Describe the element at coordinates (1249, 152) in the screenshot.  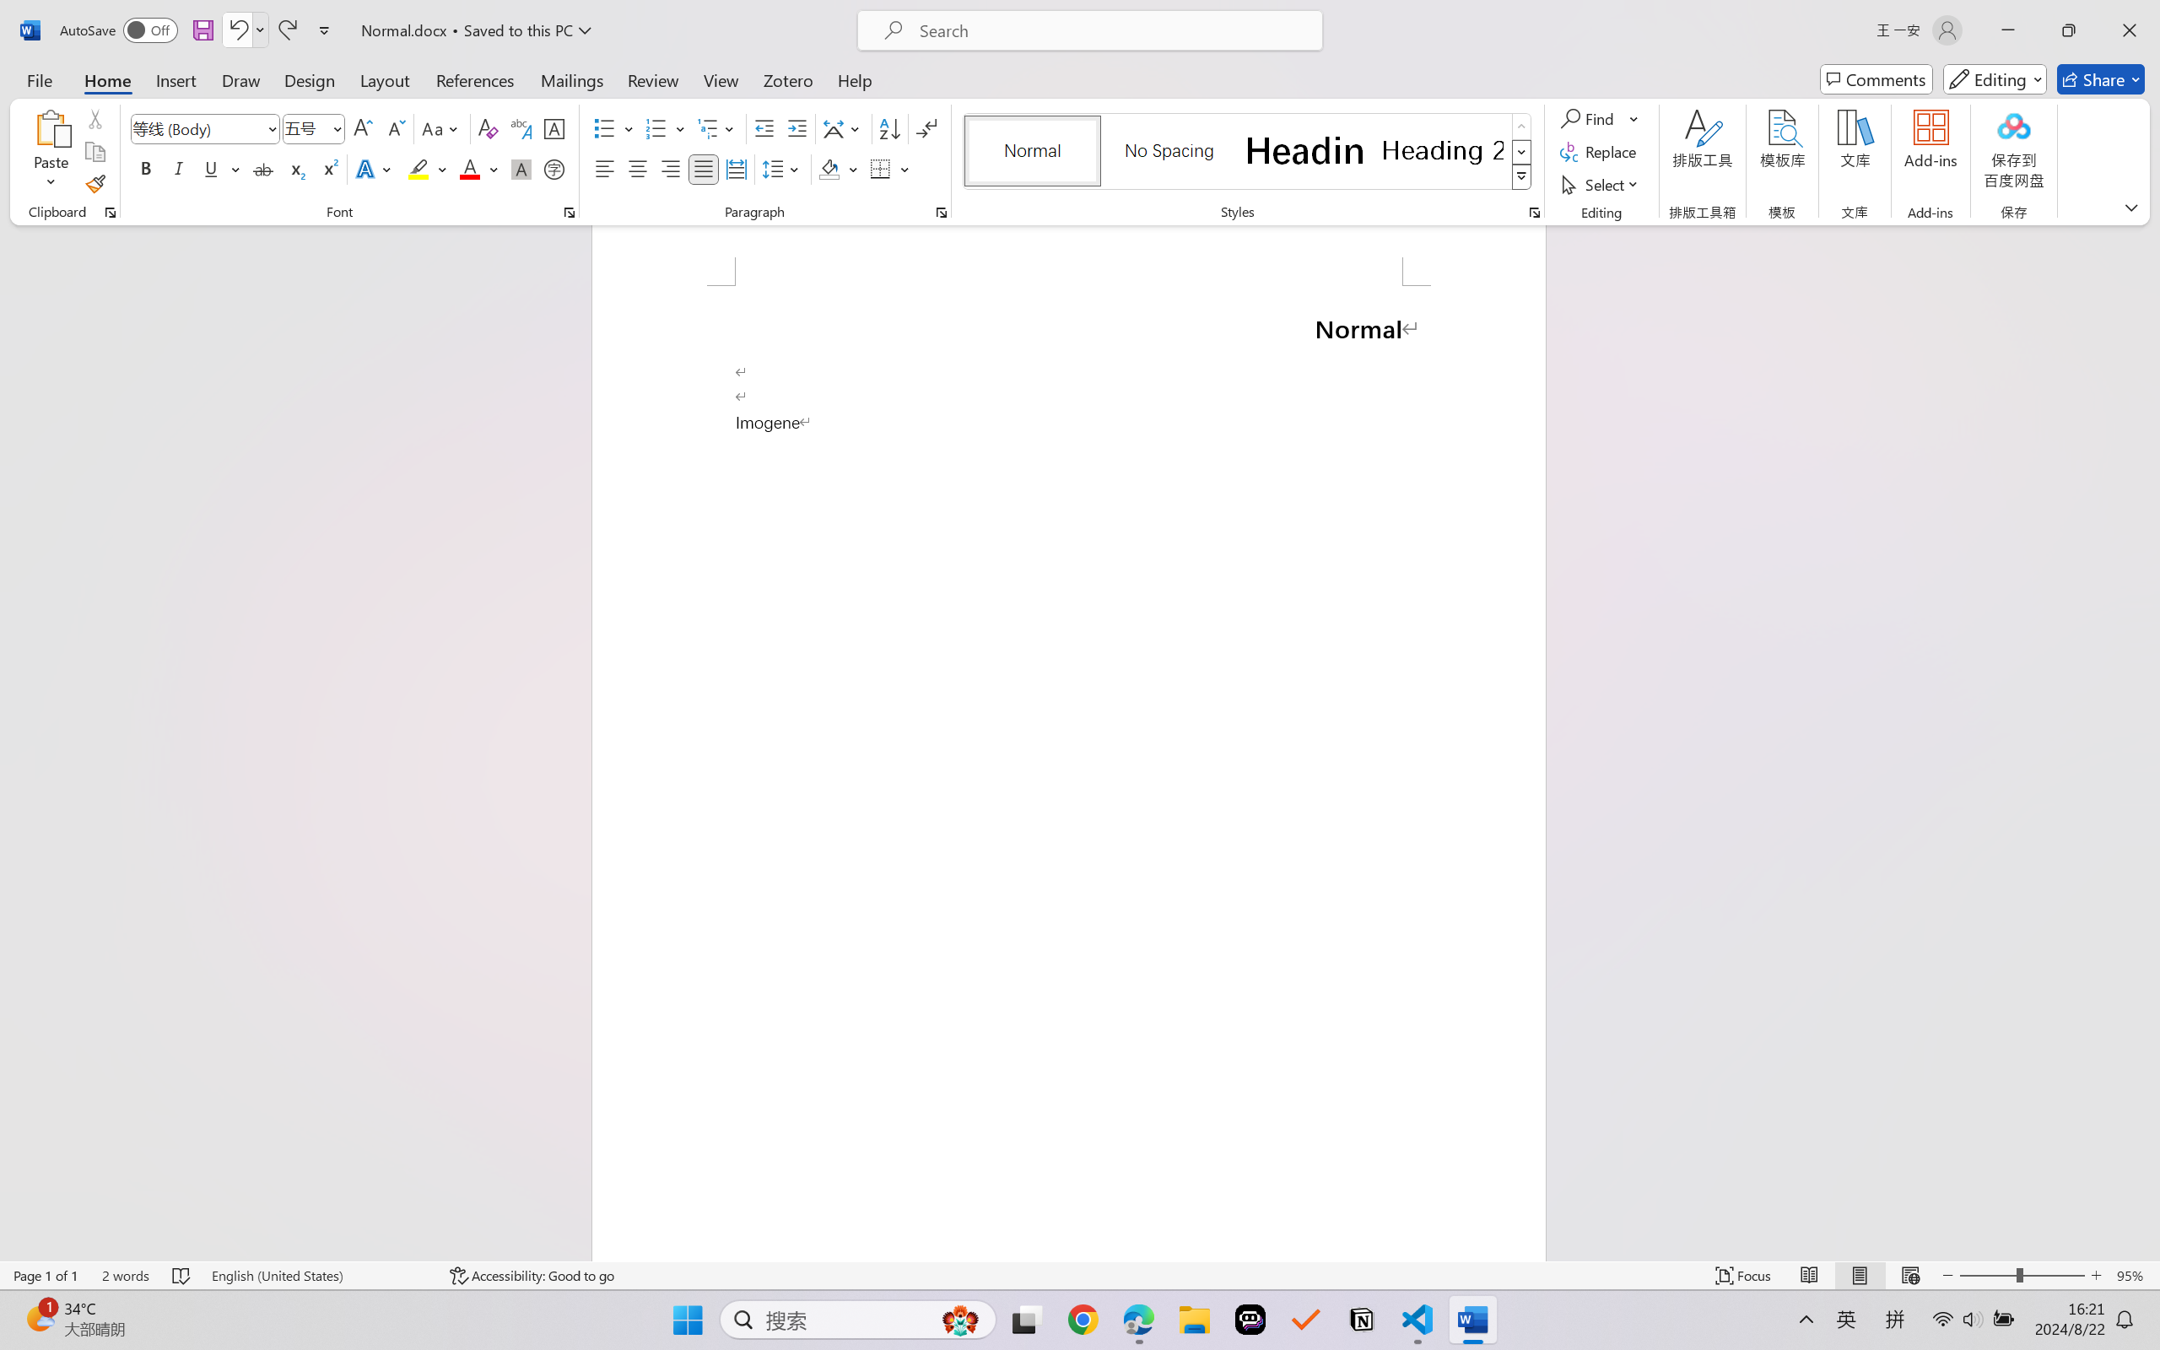
I see `AutomationID: QuickStylesGallery` at that location.